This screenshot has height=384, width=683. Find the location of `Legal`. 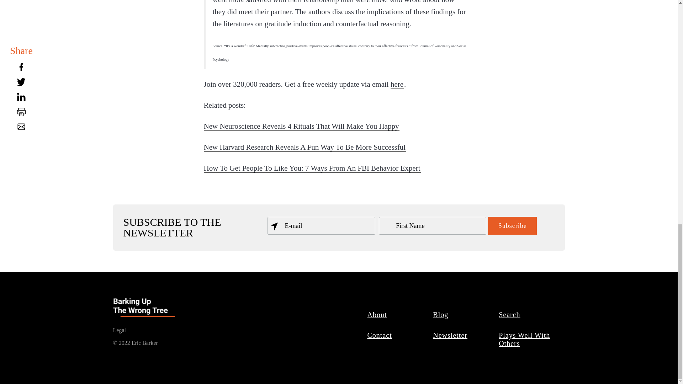

Legal is located at coordinates (120, 330).